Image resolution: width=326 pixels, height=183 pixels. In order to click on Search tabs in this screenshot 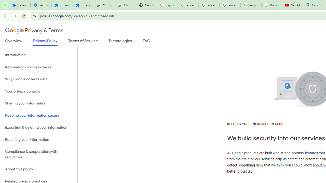, I will do `click(5, 5)`.